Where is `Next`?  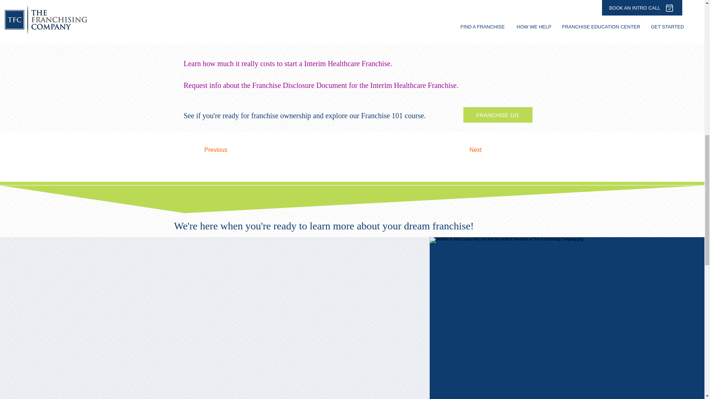 Next is located at coordinates (463, 150).